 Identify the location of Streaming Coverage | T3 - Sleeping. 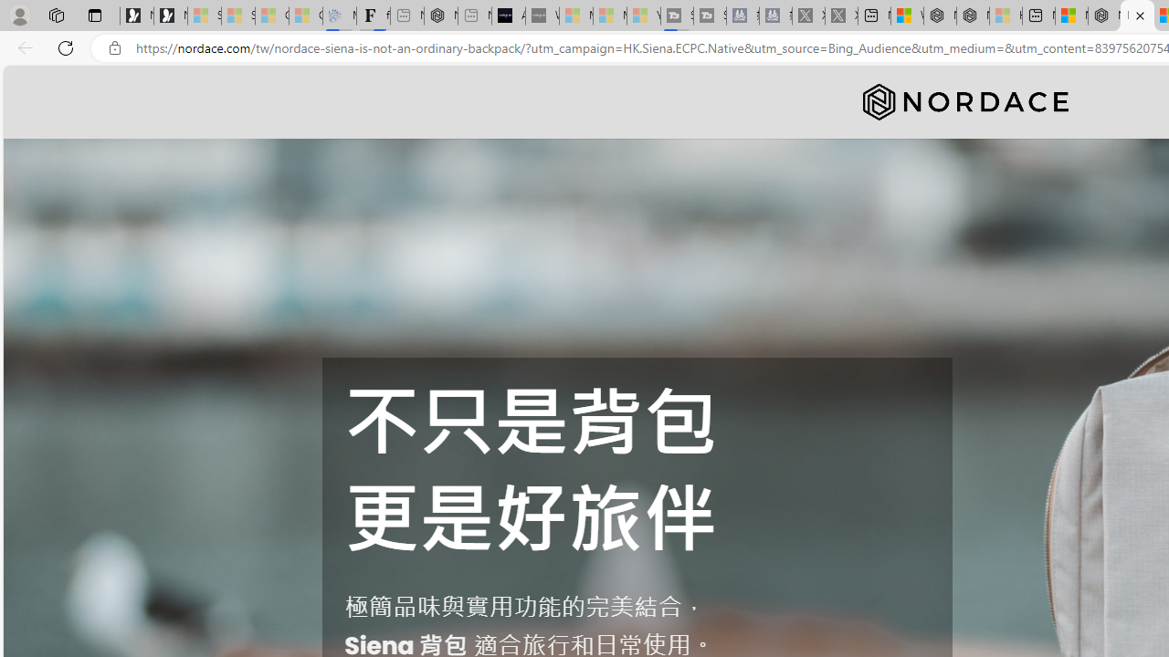
(678, 16).